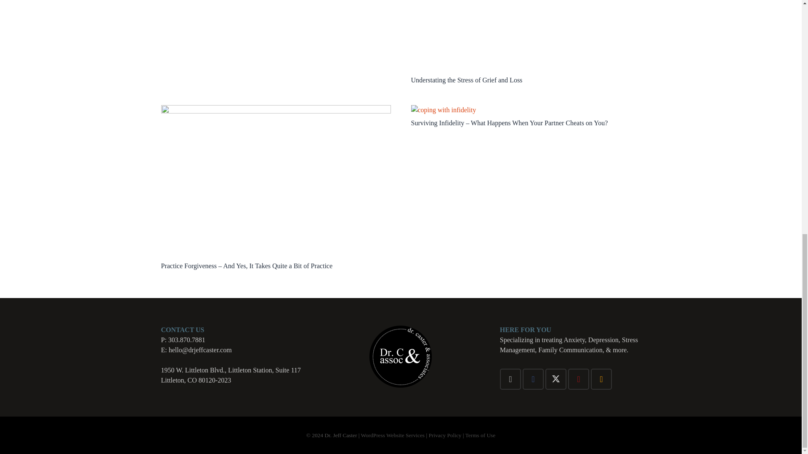 The width and height of the screenshot is (808, 454). Describe the element at coordinates (392, 436) in the screenshot. I see `NGNG Enterprises` at that location.